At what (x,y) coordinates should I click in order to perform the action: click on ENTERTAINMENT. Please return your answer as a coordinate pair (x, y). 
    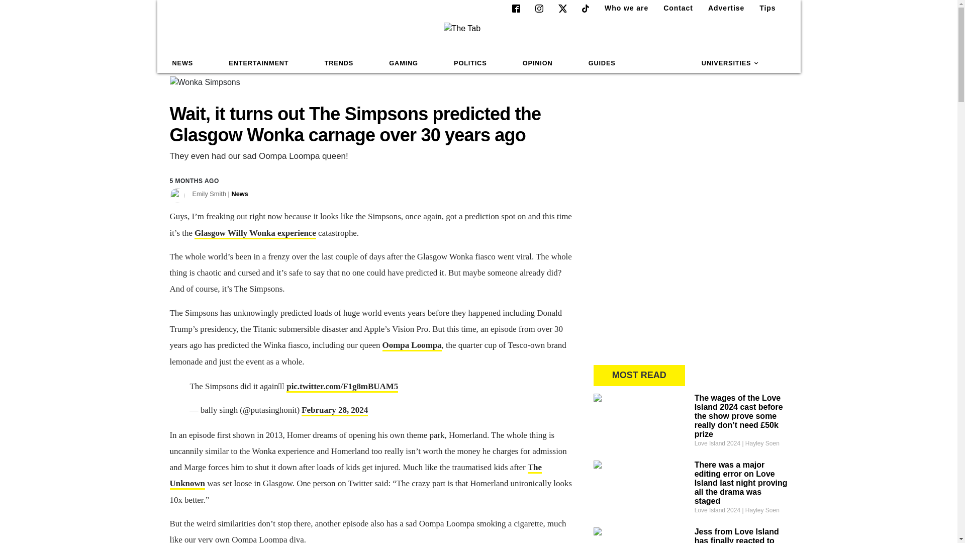
    Looking at the image, I should click on (258, 63).